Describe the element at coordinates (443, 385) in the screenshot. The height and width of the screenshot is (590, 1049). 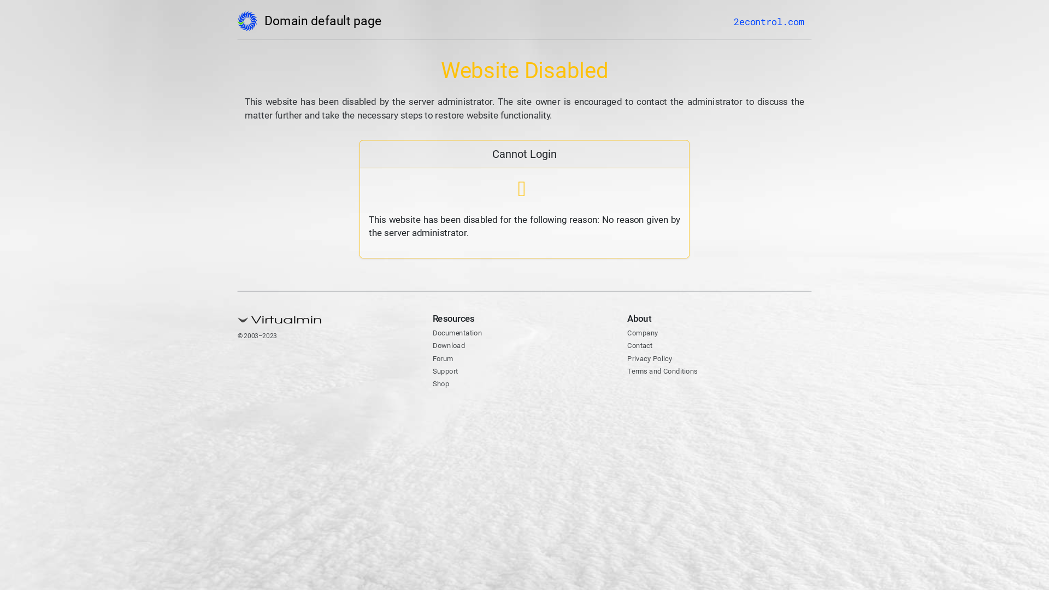
I see `Shop` at that location.